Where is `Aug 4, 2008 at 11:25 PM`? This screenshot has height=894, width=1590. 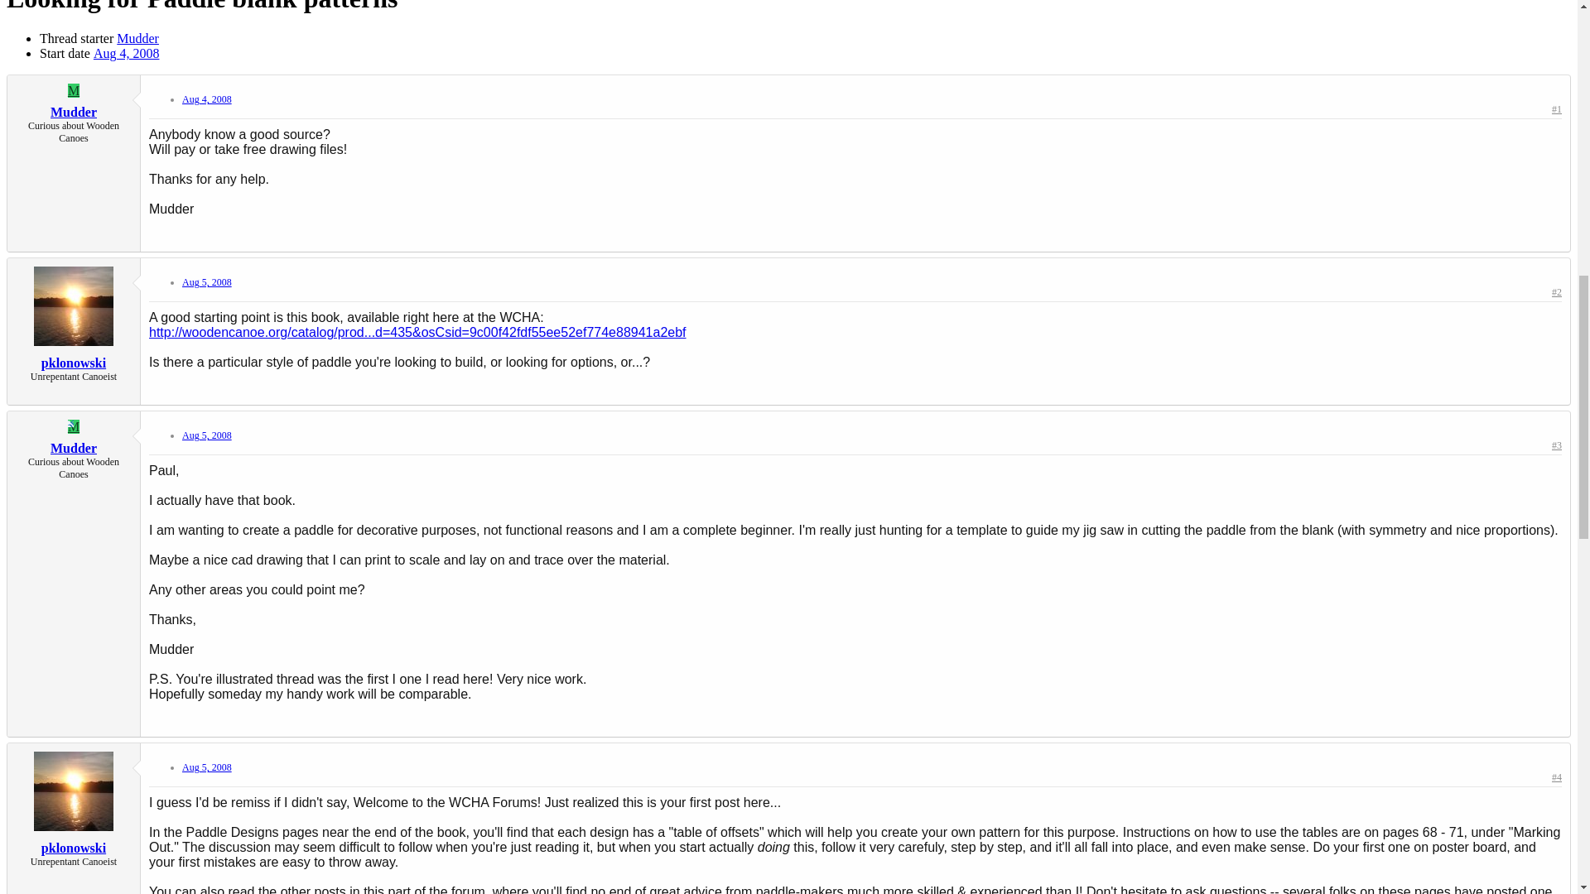 Aug 4, 2008 at 11:25 PM is located at coordinates (127, 53).